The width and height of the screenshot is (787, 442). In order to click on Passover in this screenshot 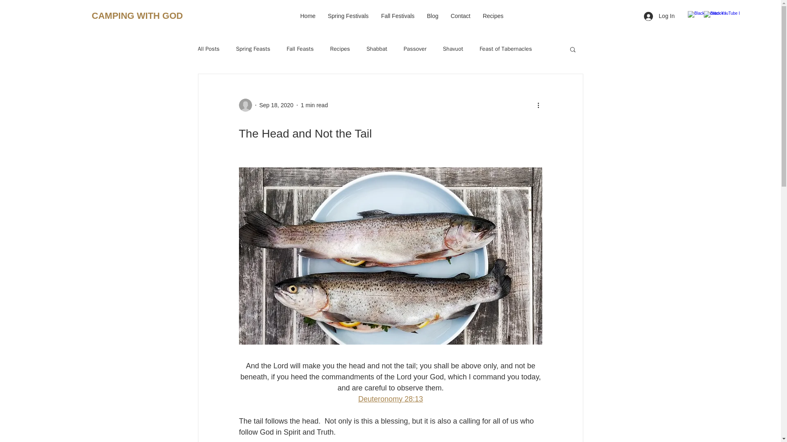, I will do `click(415, 49)`.